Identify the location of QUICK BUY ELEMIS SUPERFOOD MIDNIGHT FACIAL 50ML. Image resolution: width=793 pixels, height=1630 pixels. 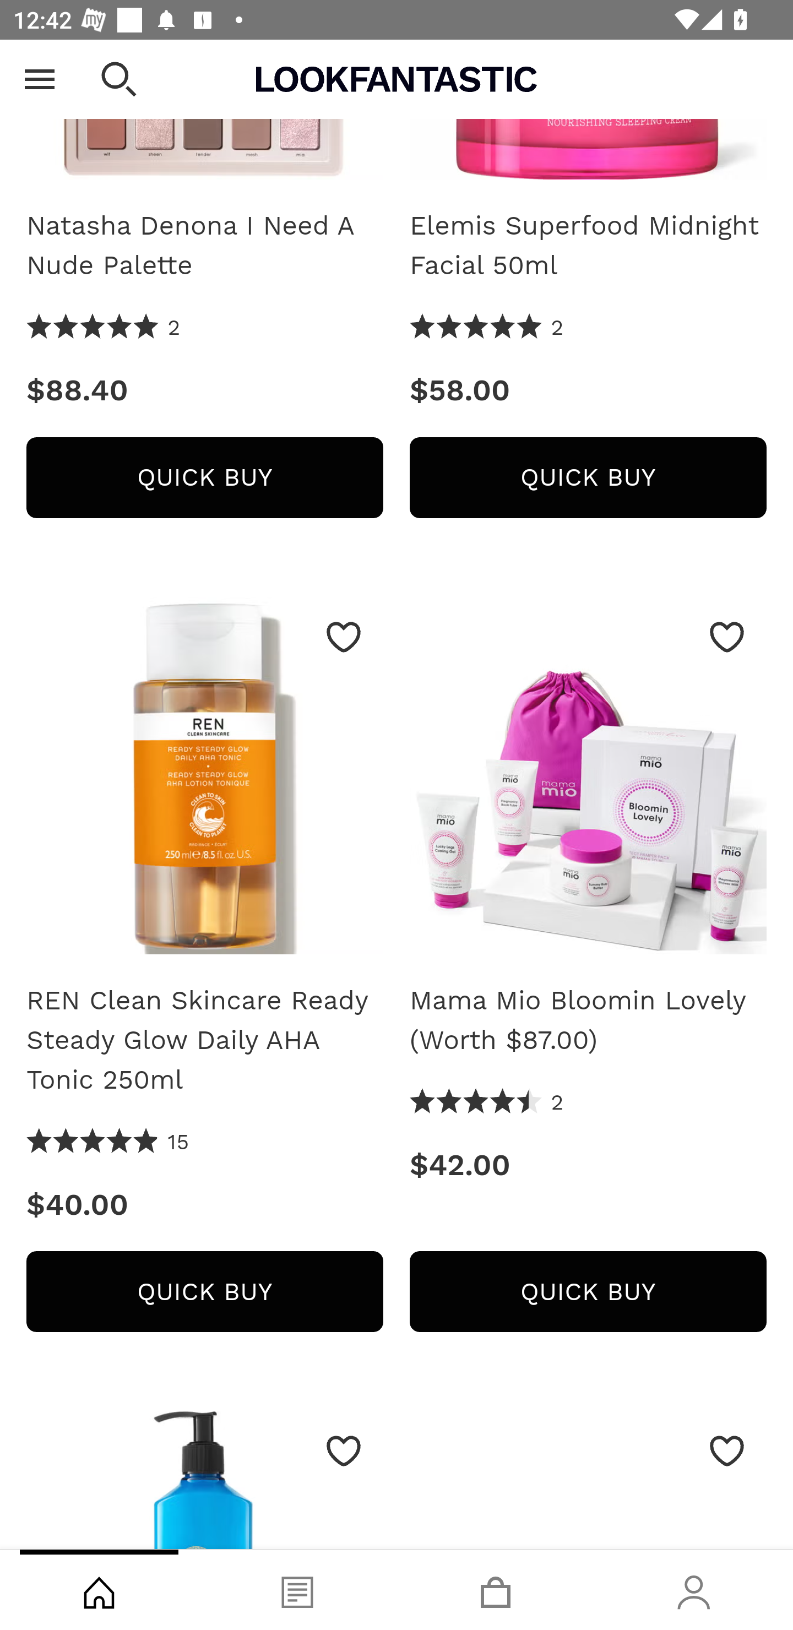
(588, 477).